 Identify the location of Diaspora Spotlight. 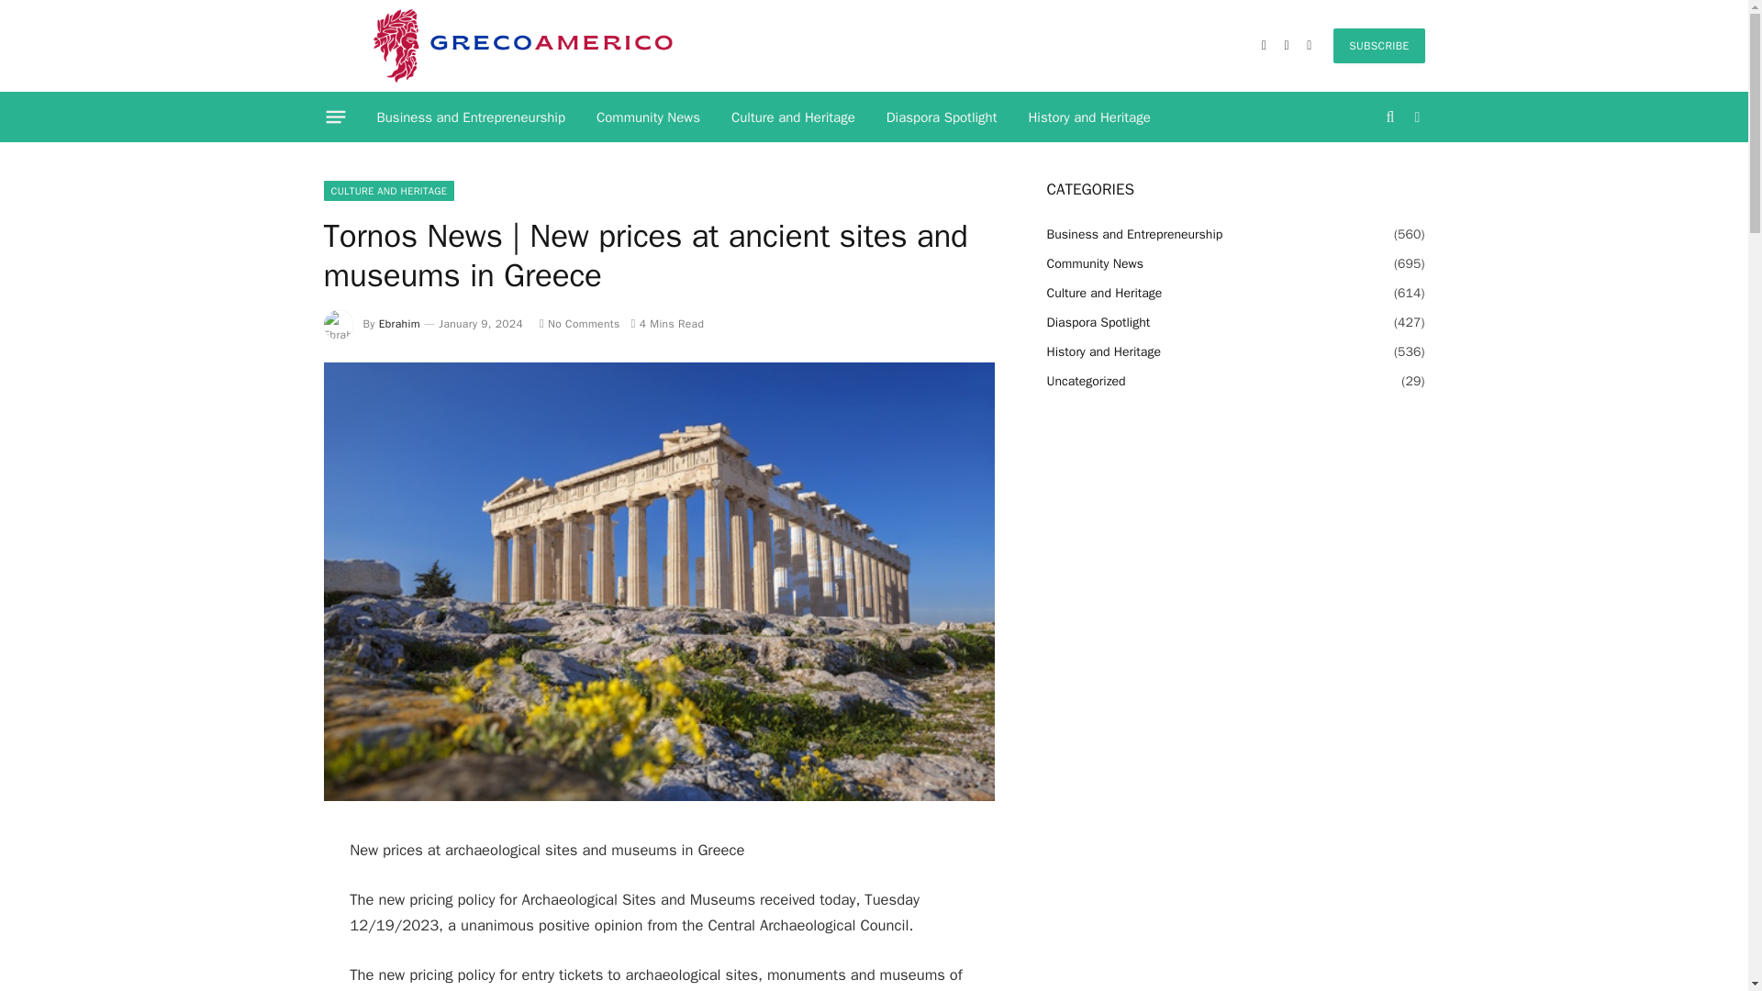
(942, 117).